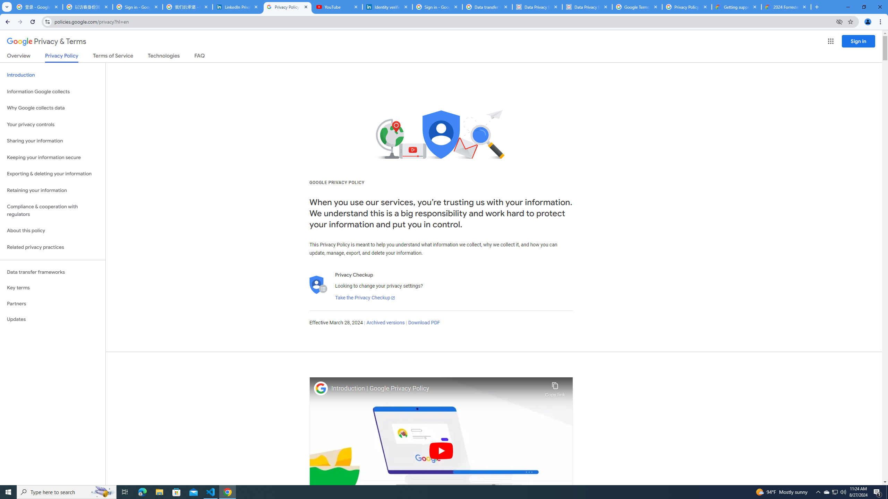 The height and width of the screenshot is (499, 888). Describe the element at coordinates (587, 7) in the screenshot. I see `Data Privacy Framework` at that location.